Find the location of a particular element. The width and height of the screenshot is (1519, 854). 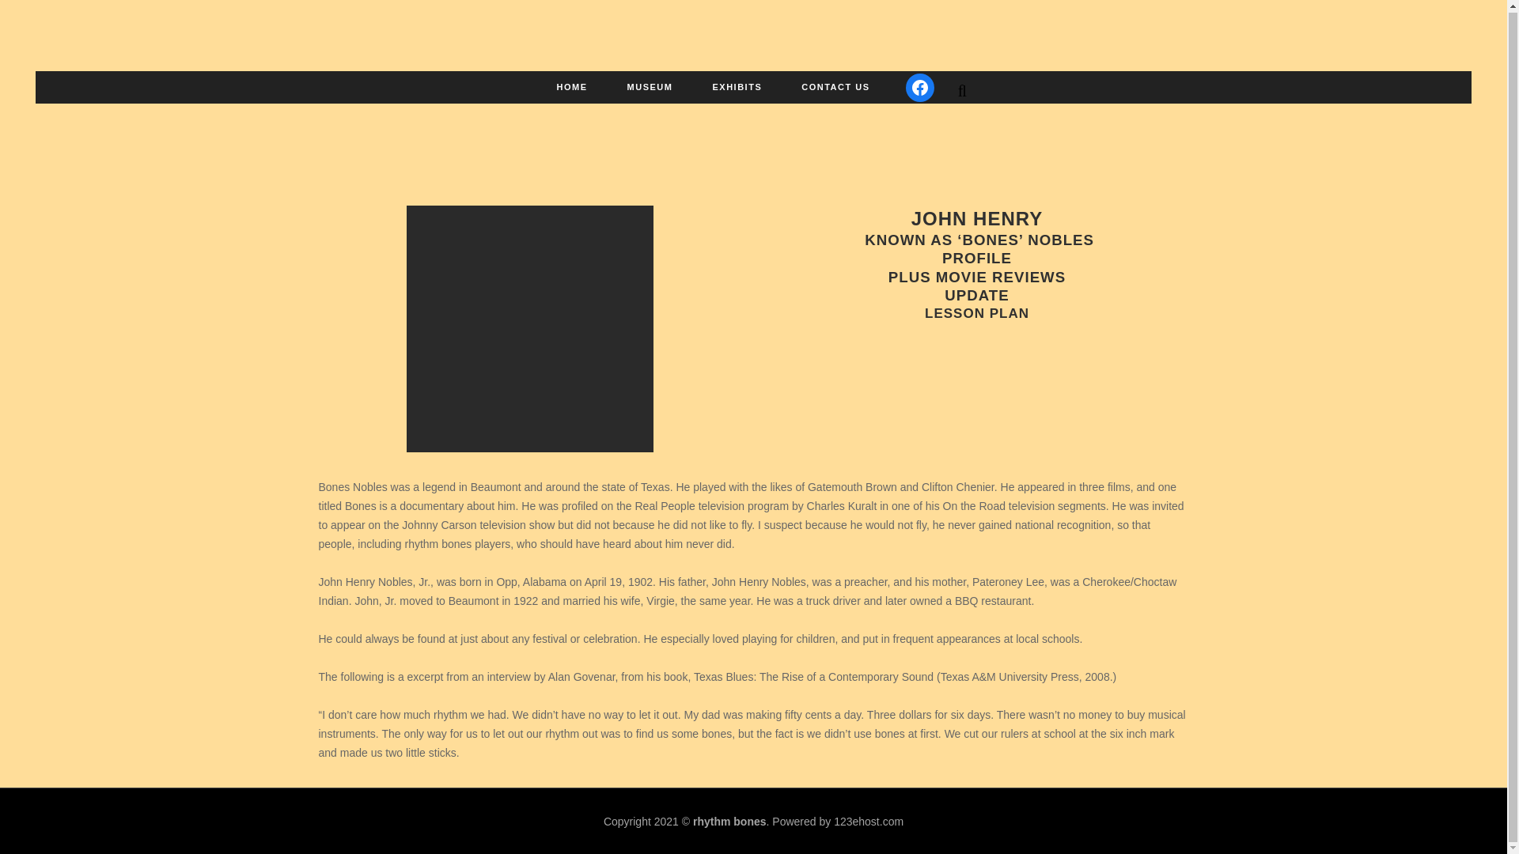

LESSON PLAN is located at coordinates (977, 313).